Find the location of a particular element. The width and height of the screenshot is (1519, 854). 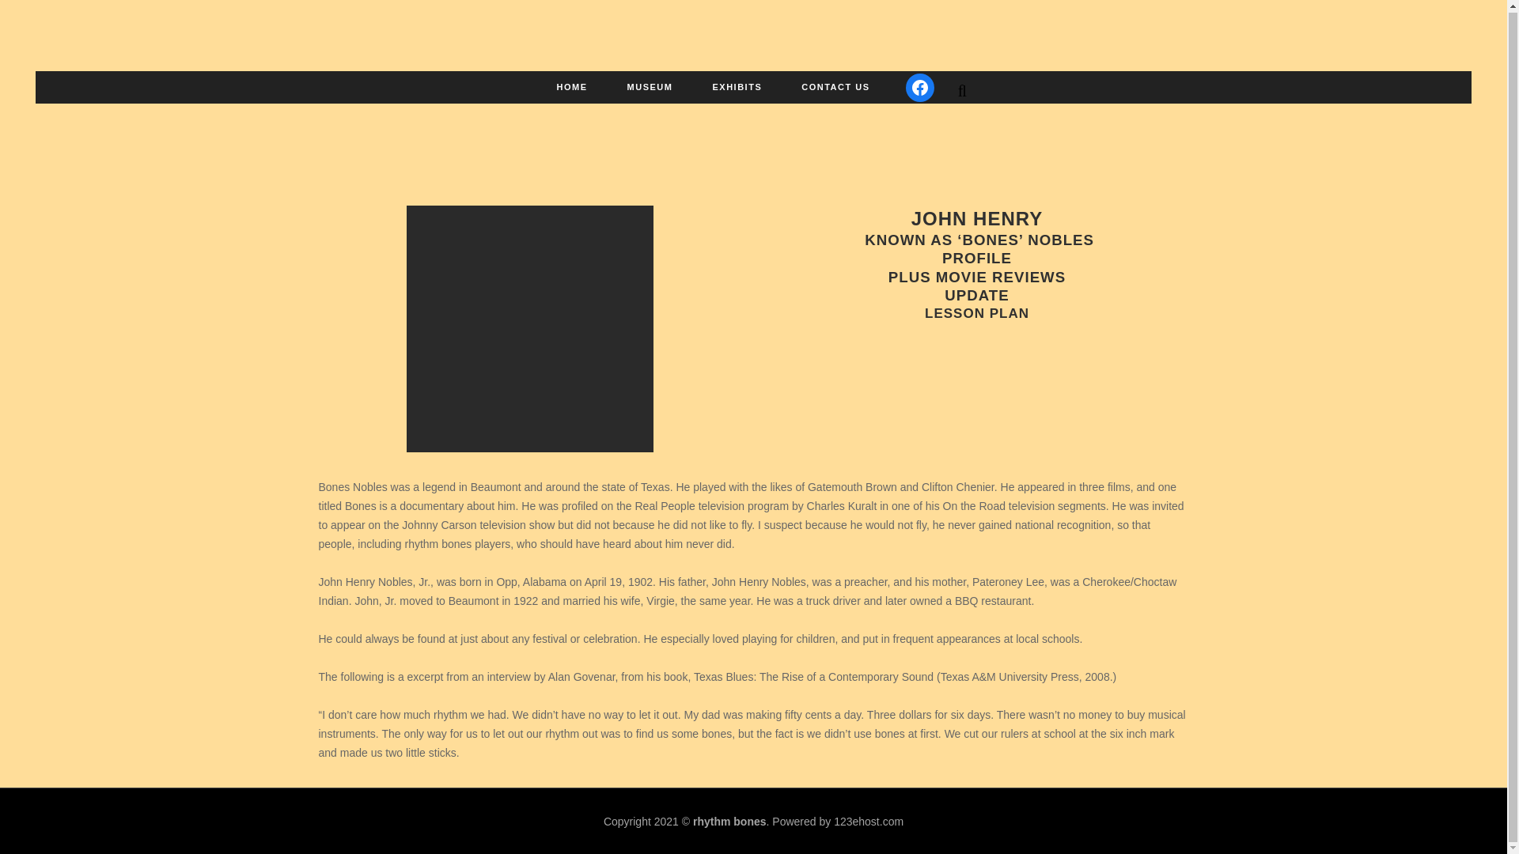

LESSON PLAN is located at coordinates (977, 313).